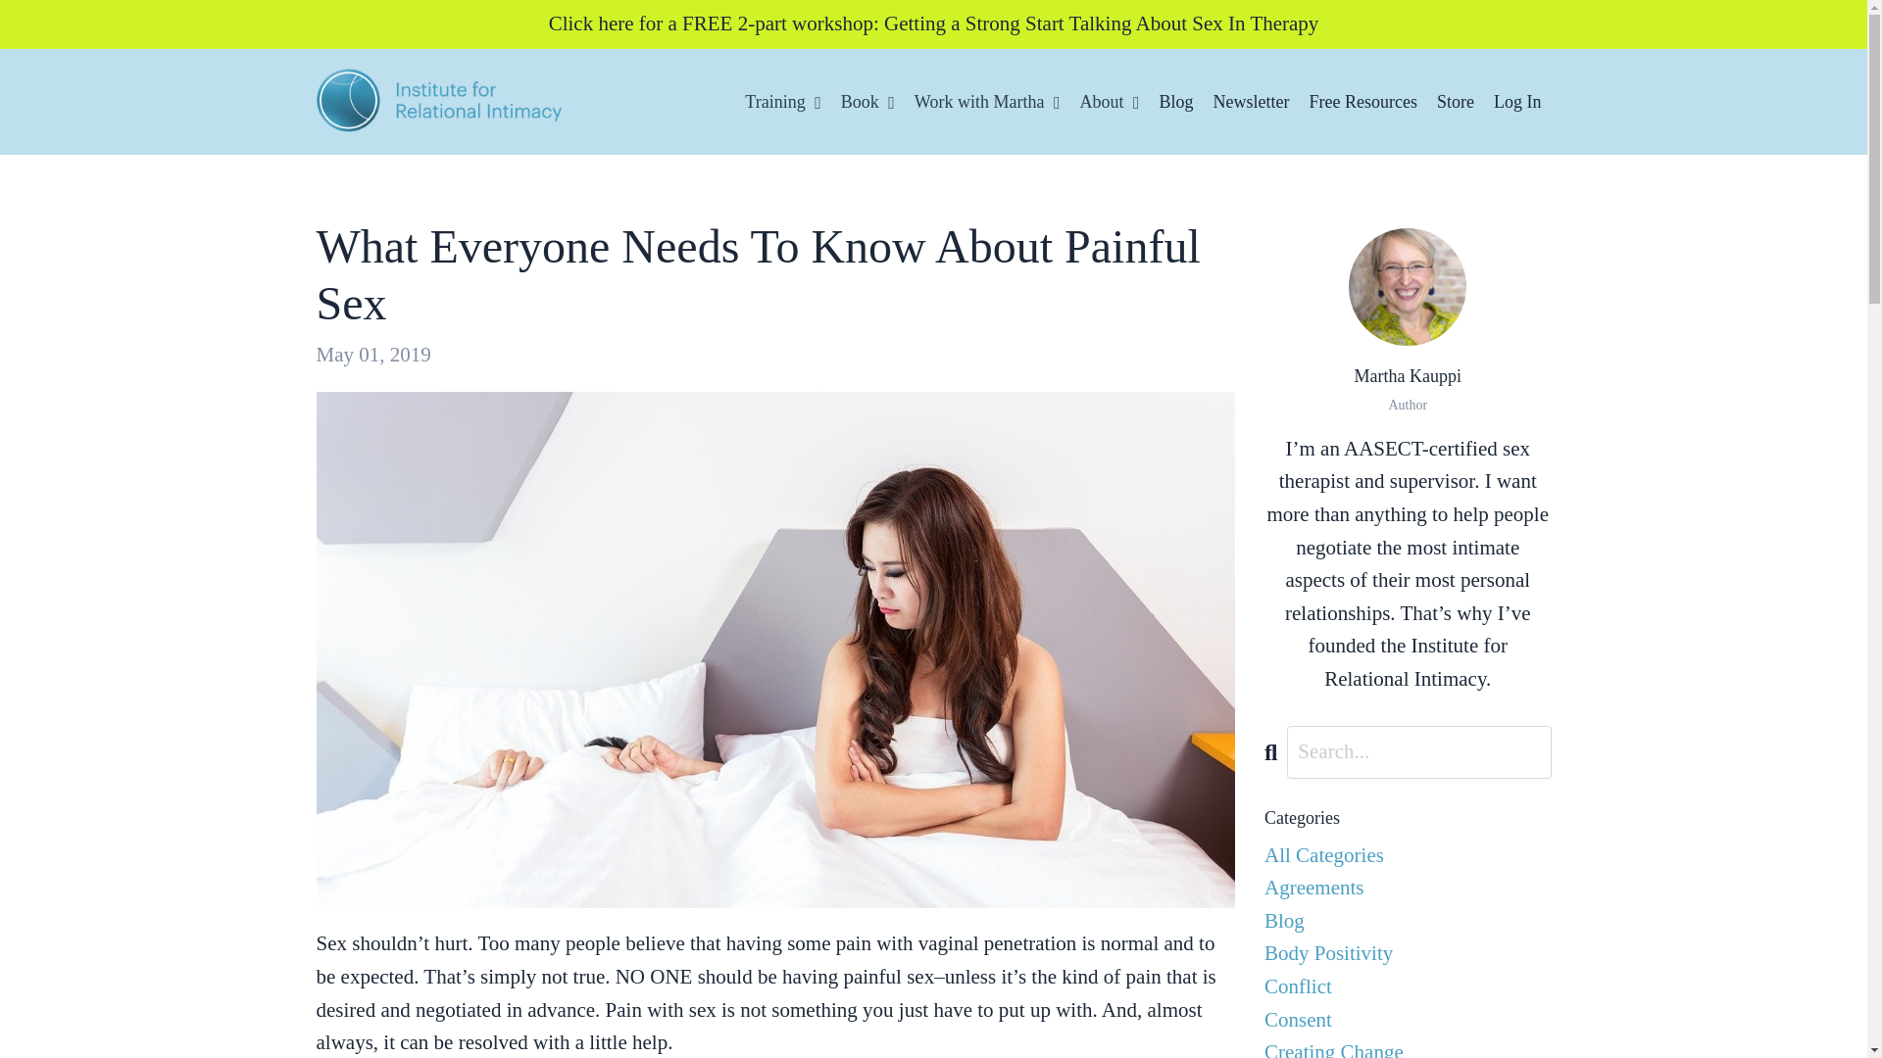 The height and width of the screenshot is (1058, 1882). Describe the element at coordinates (1408, 921) in the screenshot. I see `Blog` at that location.